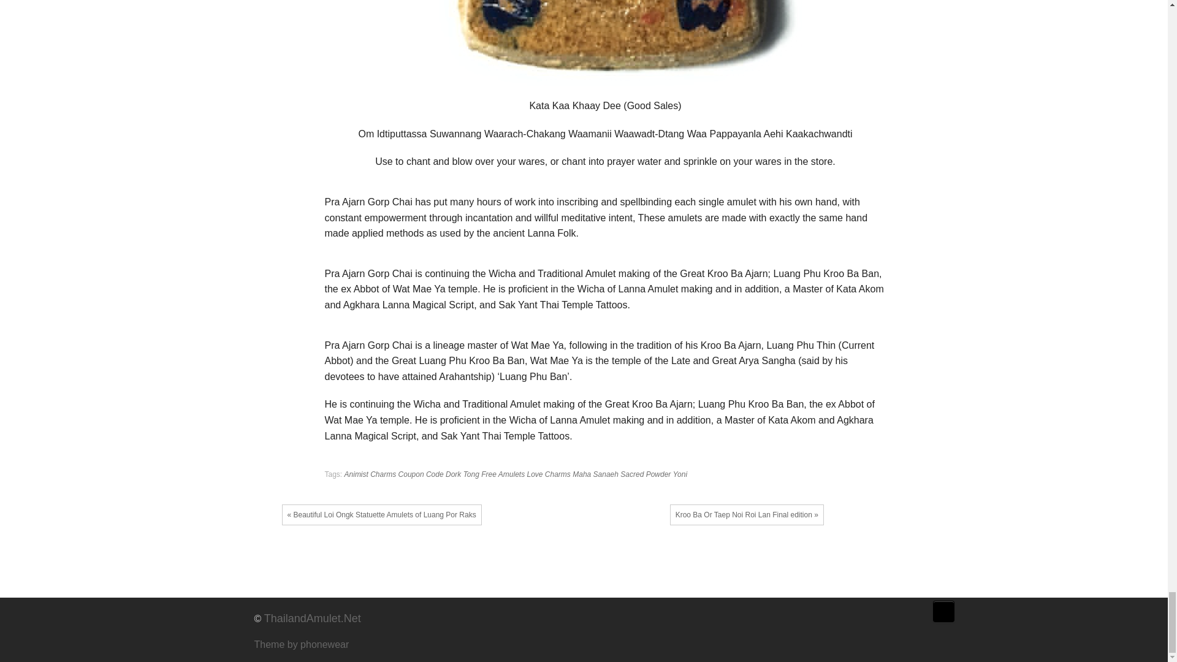 This screenshot has height=662, width=1177. What do you see at coordinates (892, 615) in the screenshot?
I see ` Vimeo` at bounding box center [892, 615].